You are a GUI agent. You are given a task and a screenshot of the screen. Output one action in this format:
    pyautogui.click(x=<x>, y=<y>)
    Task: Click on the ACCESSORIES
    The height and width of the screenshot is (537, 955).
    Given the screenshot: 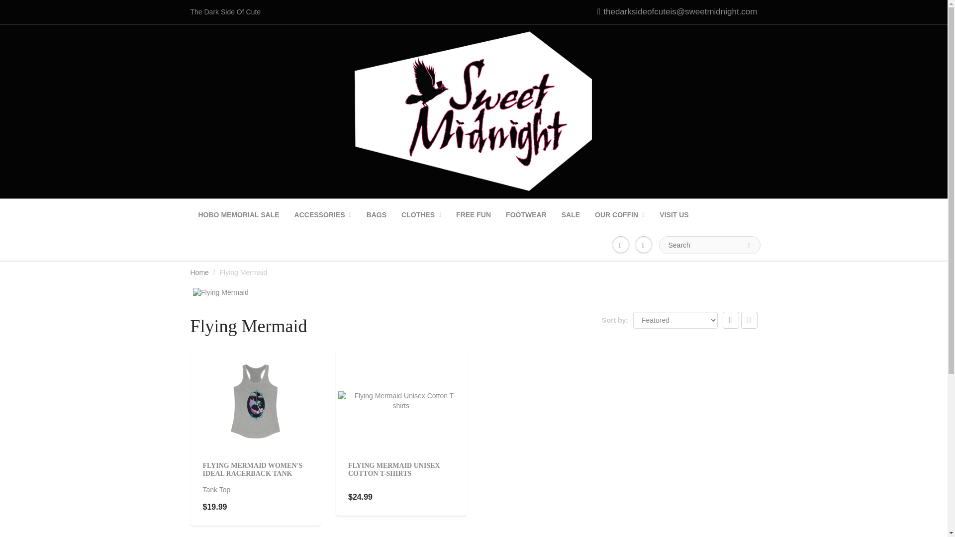 What is the action you would take?
    pyautogui.click(x=323, y=215)
    